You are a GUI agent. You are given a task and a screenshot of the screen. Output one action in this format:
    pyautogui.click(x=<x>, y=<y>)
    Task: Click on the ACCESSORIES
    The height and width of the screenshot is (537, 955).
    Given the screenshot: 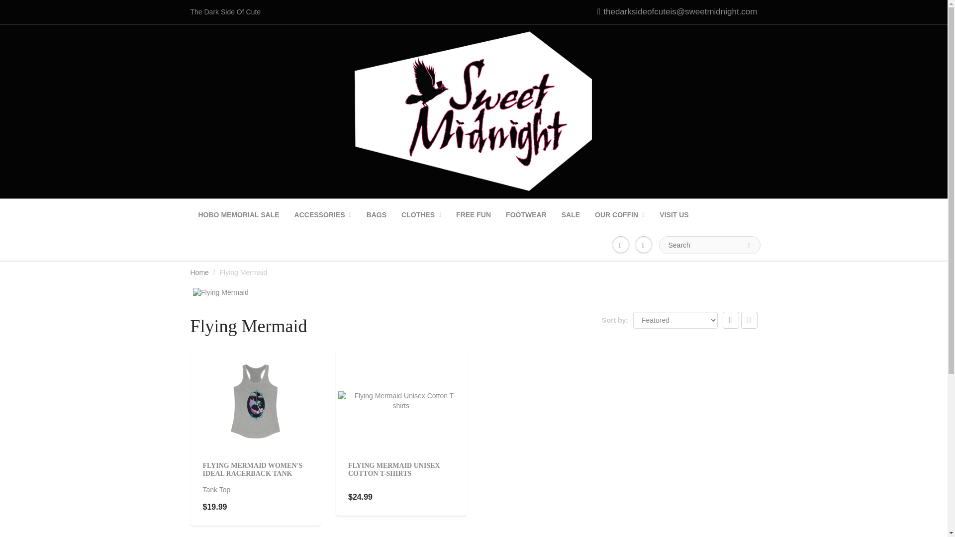 What is the action you would take?
    pyautogui.click(x=323, y=215)
    